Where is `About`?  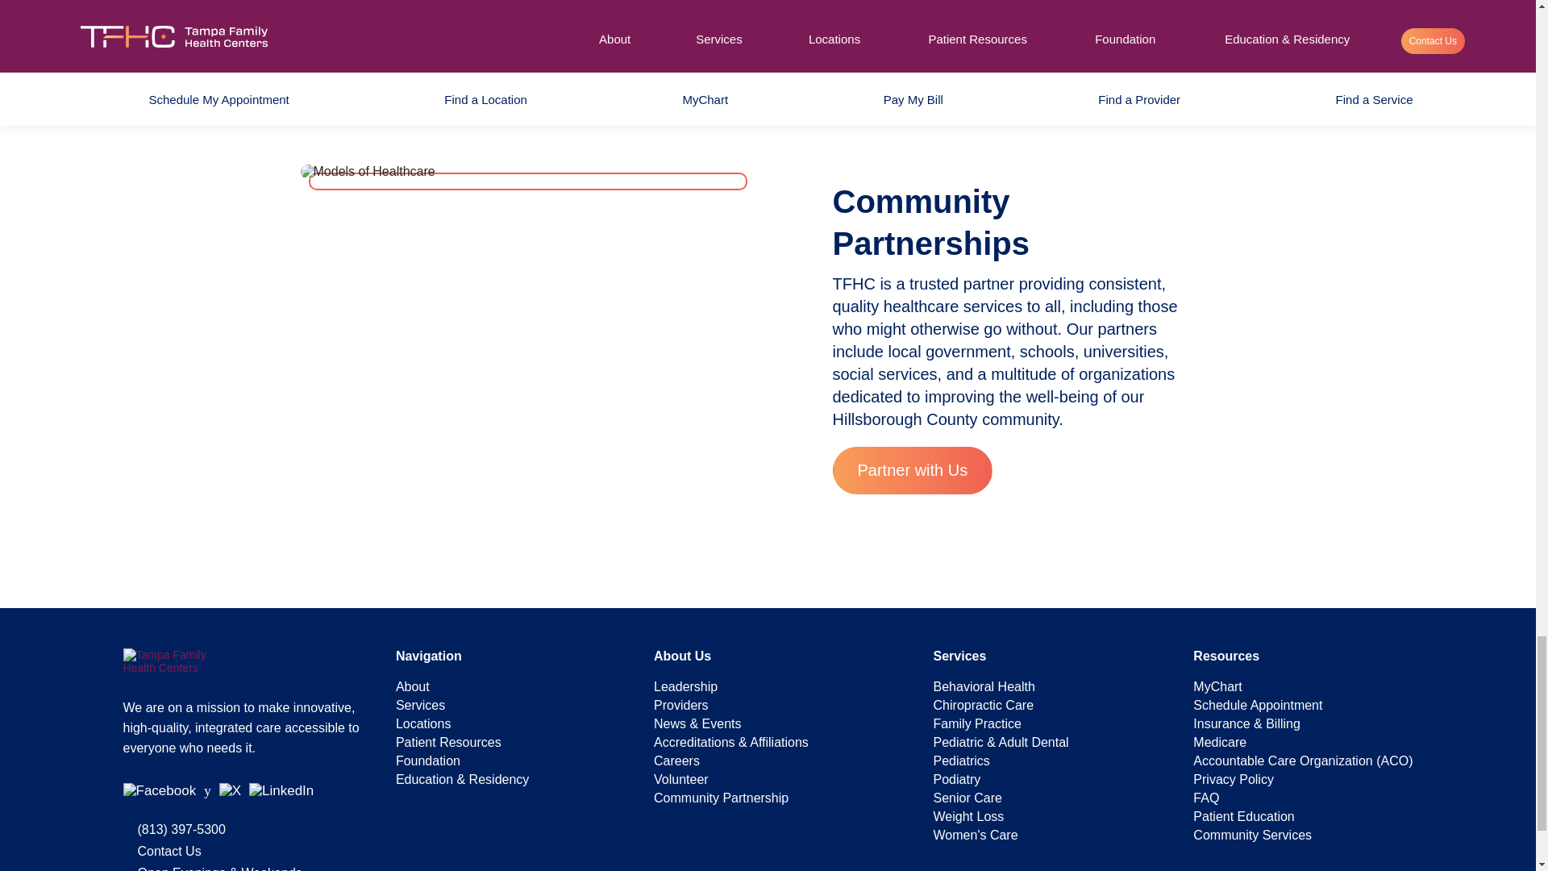 About is located at coordinates (413, 686).